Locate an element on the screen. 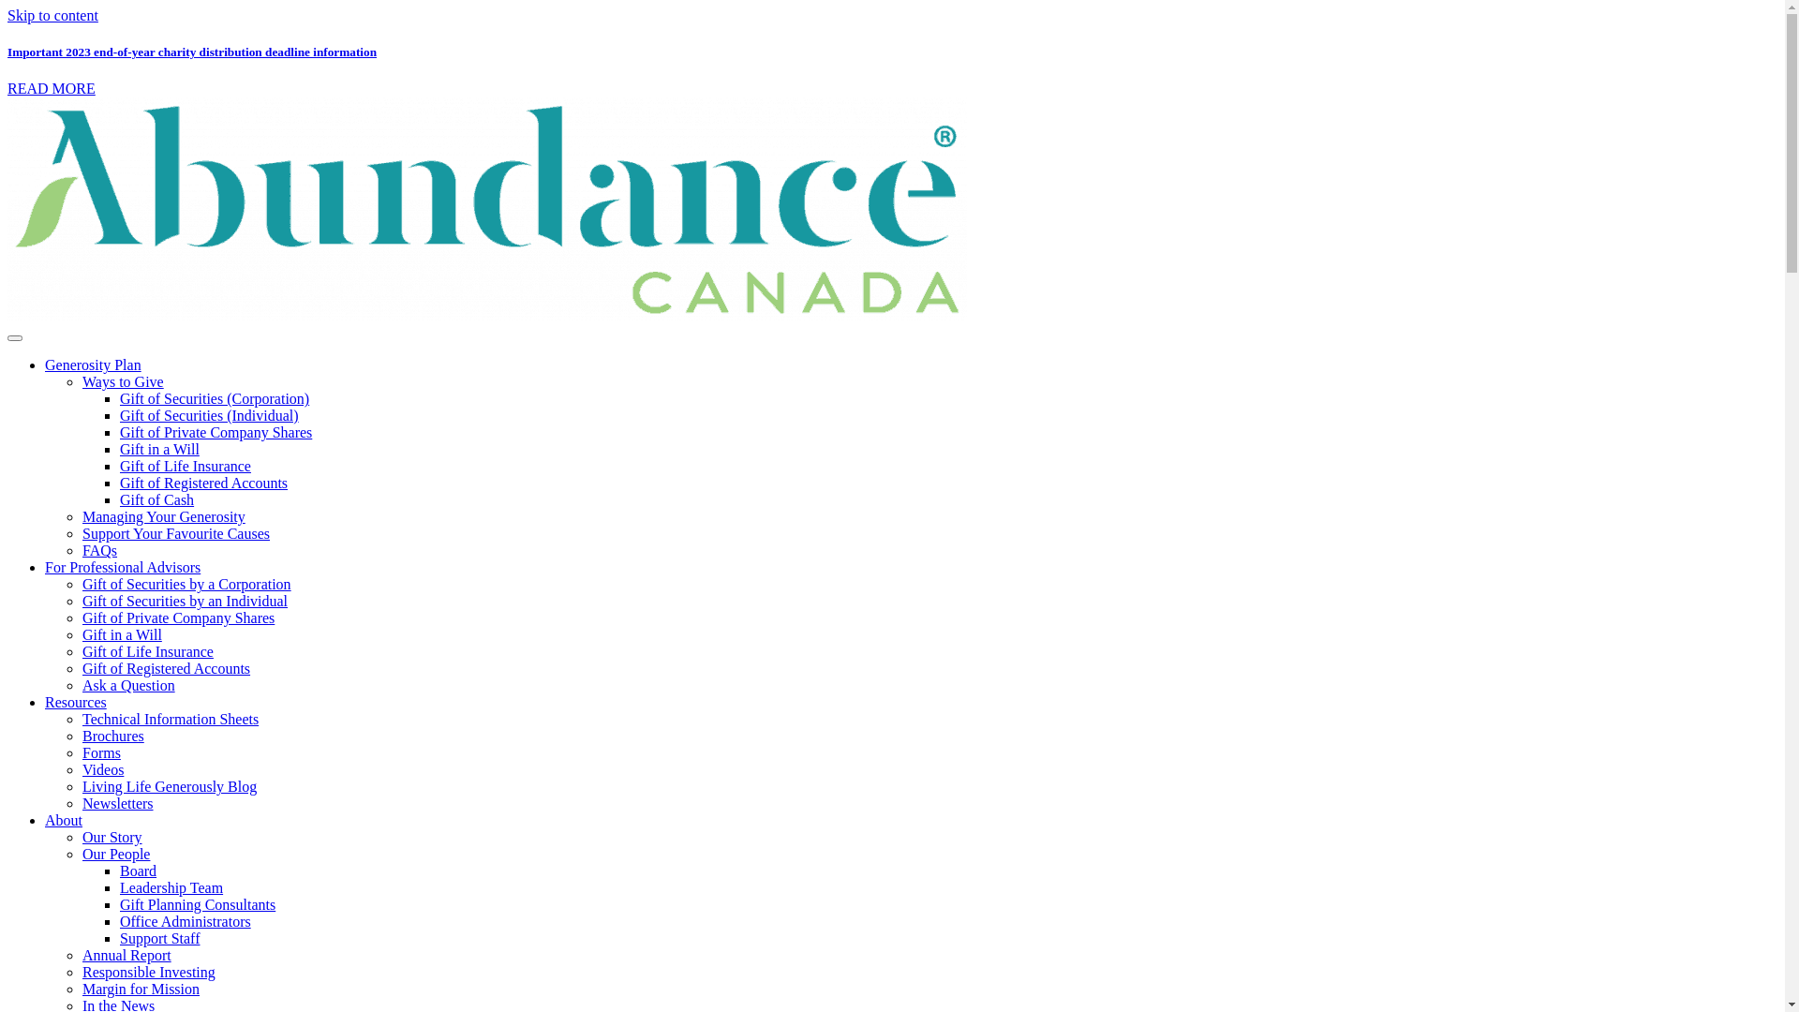  Forms is located at coordinates (101, 753).